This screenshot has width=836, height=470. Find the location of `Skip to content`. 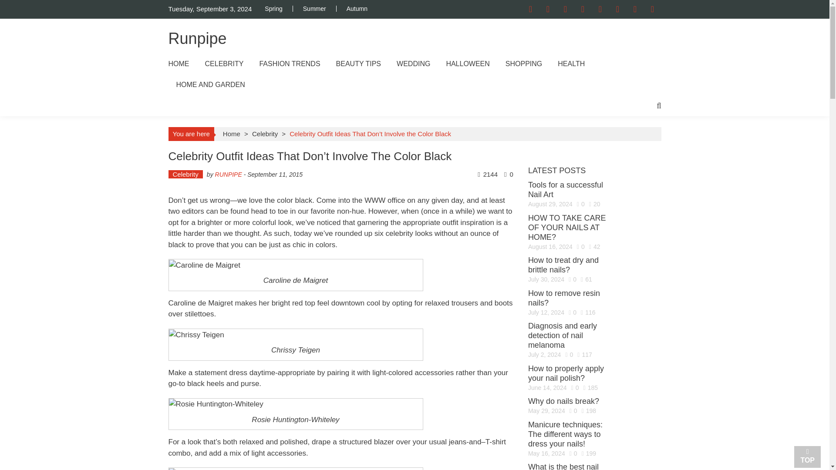

Skip to content is located at coordinates (22, 5).